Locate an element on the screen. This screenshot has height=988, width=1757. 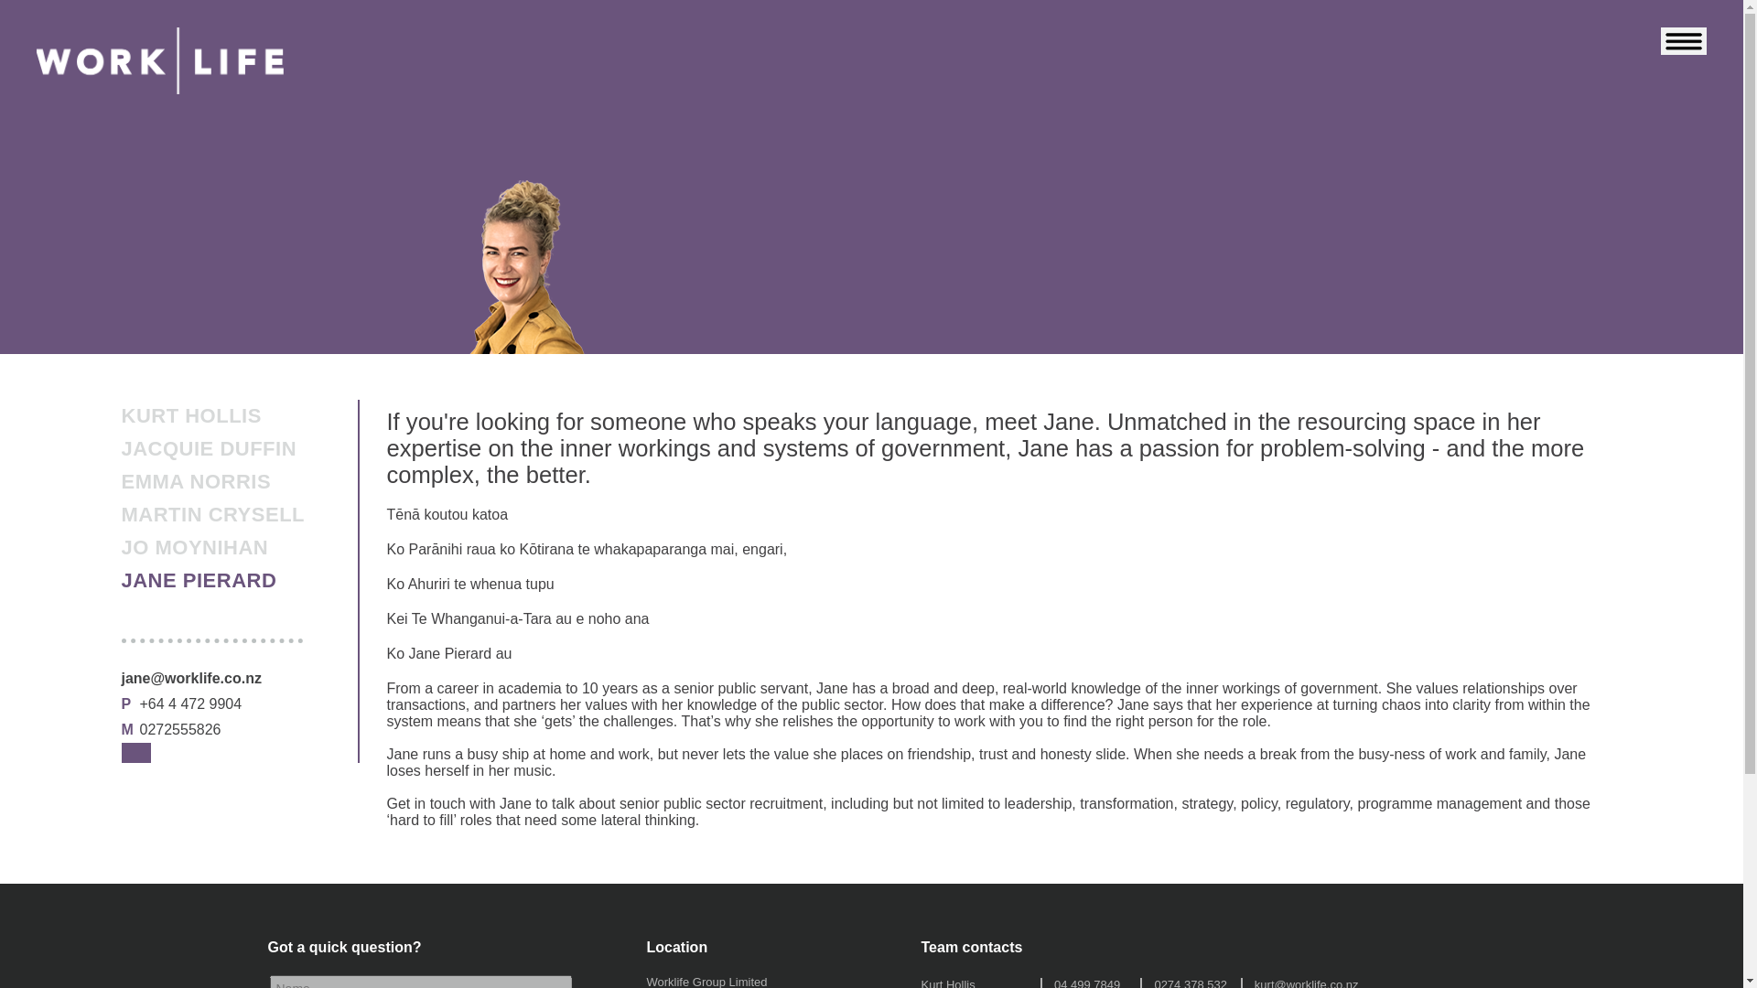
0274 378 532 is located at coordinates (1190, 983).